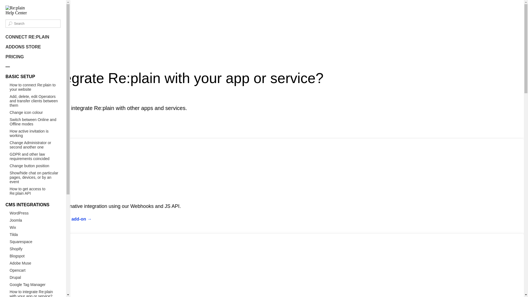 This screenshot has height=297, width=528. I want to click on Opencart, so click(35, 270).